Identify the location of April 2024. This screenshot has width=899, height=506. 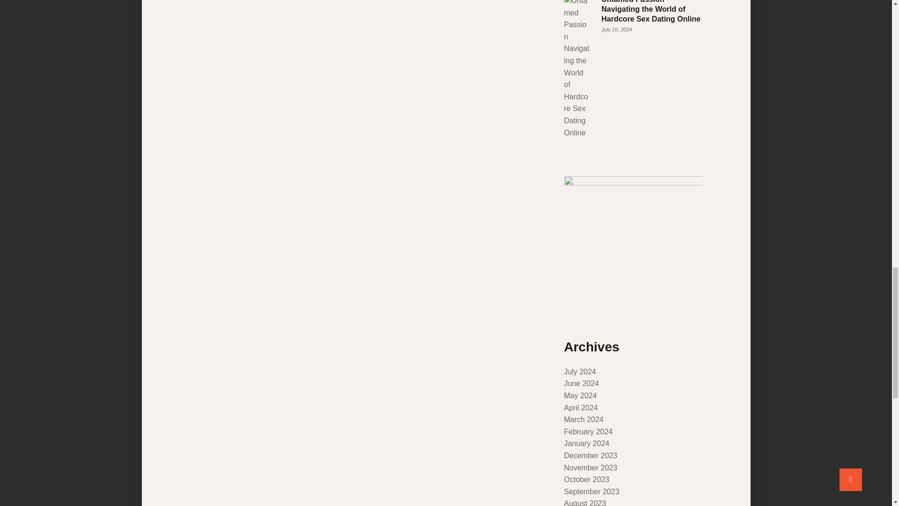
(581, 408).